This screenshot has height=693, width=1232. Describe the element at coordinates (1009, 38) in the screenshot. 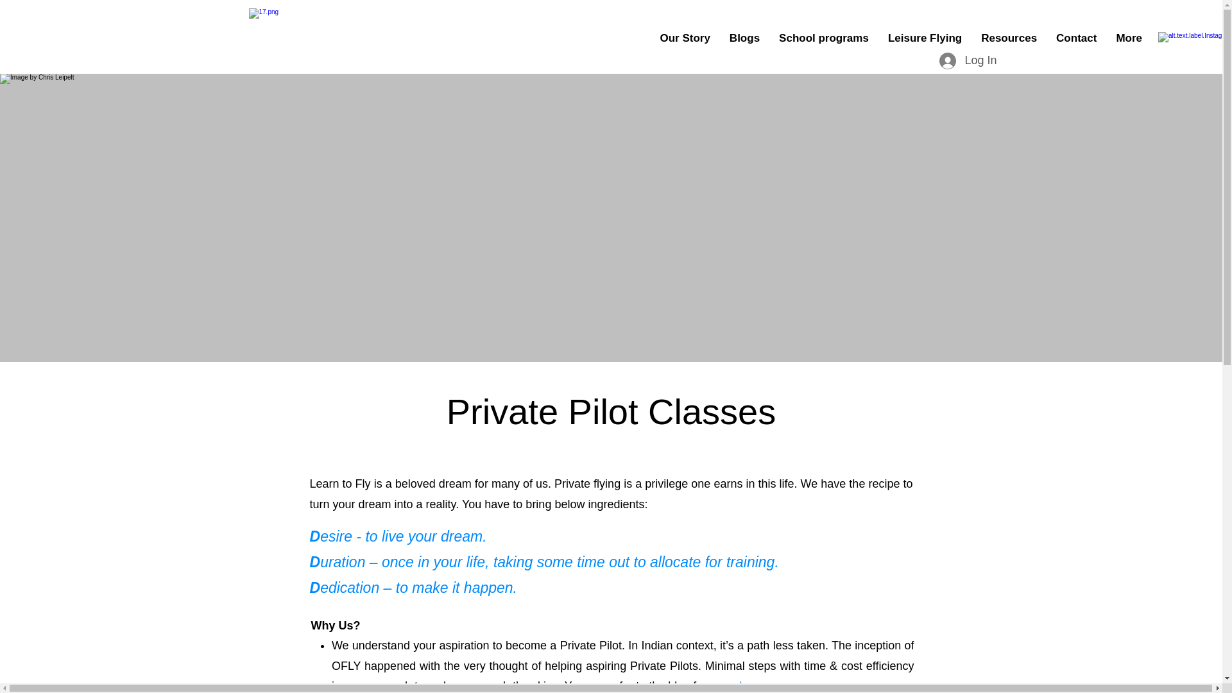

I see `Resources` at that location.